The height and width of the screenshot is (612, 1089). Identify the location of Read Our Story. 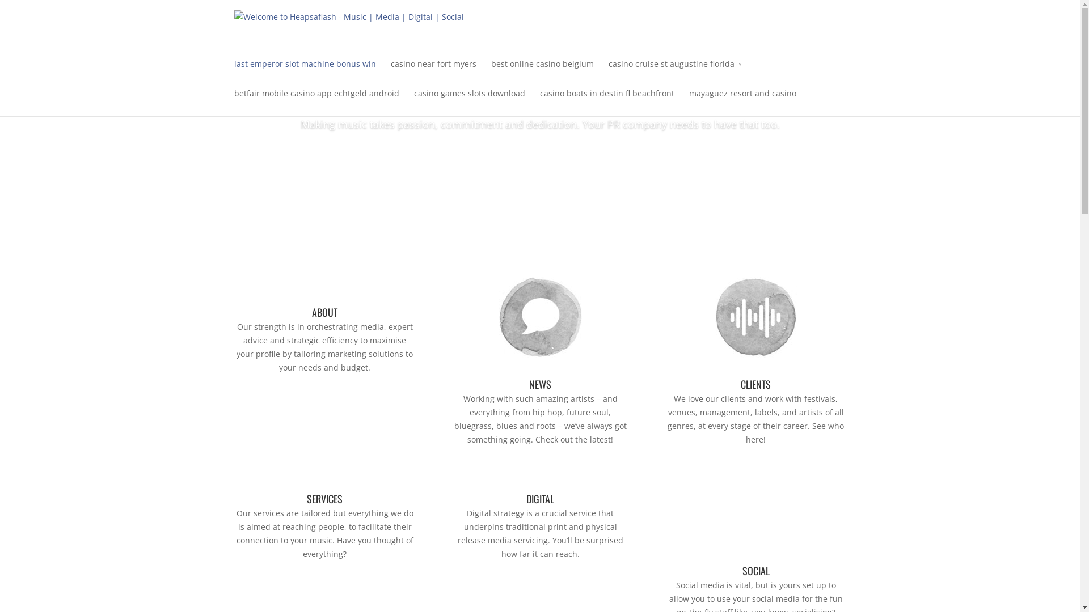
(540, 160).